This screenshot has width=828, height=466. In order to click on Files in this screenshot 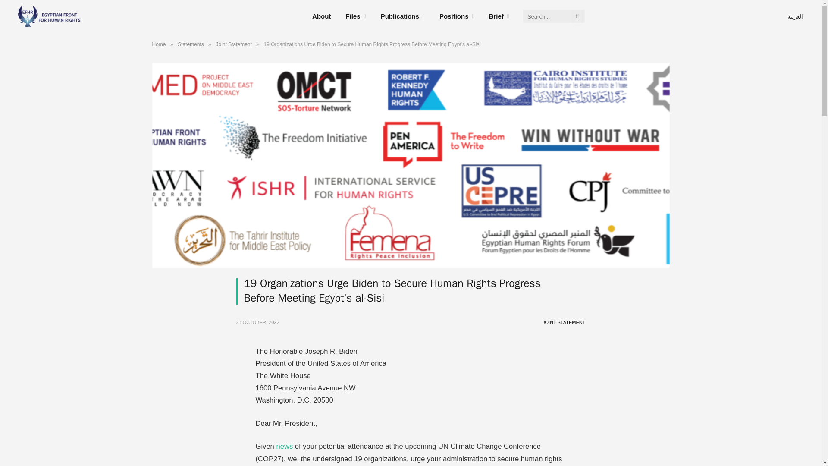, I will do `click(355, 16)`.